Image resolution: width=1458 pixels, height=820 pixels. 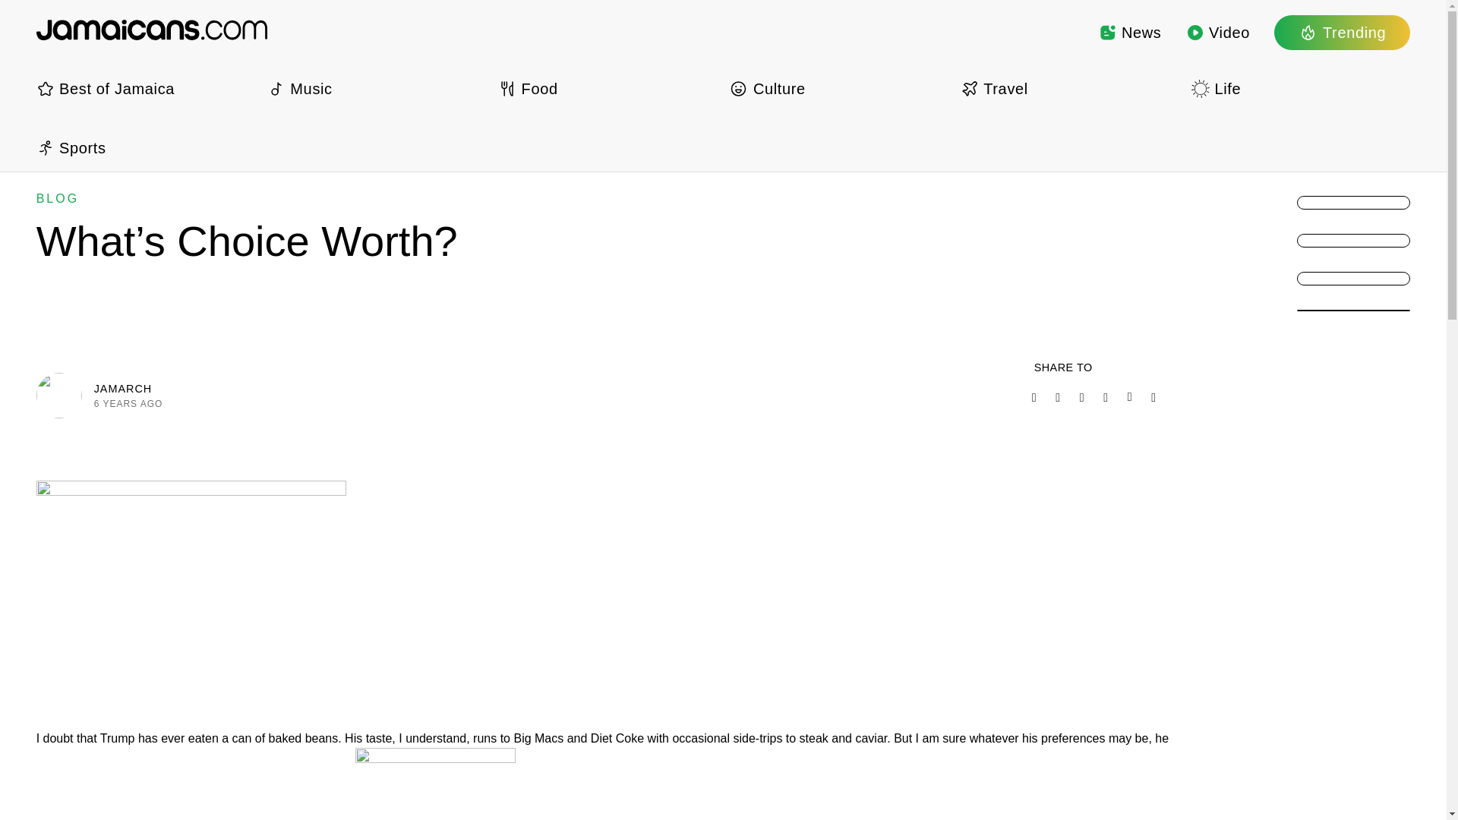 What do you see at coordinates (58, 198) in the screenshot?
I see `BLOG` at bounding box center [58, 198].